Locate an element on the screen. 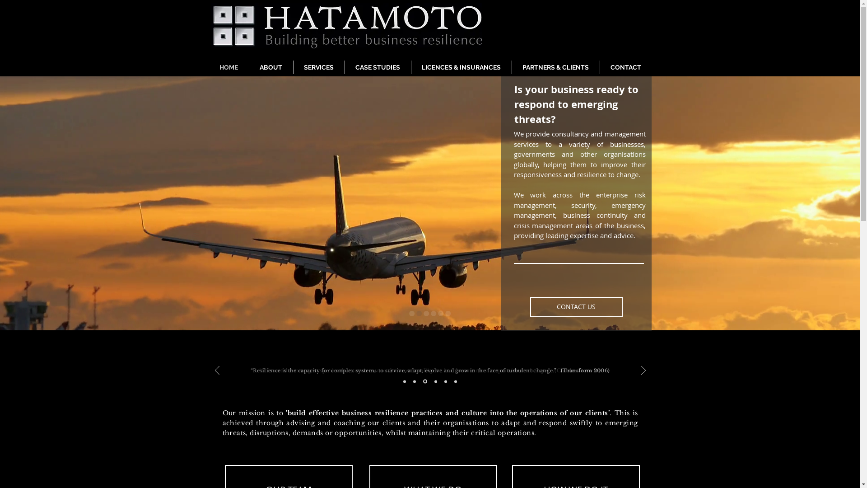 The height and width of the screenshot is (488, 867). ABOUT is located at coordinates (271, 67).